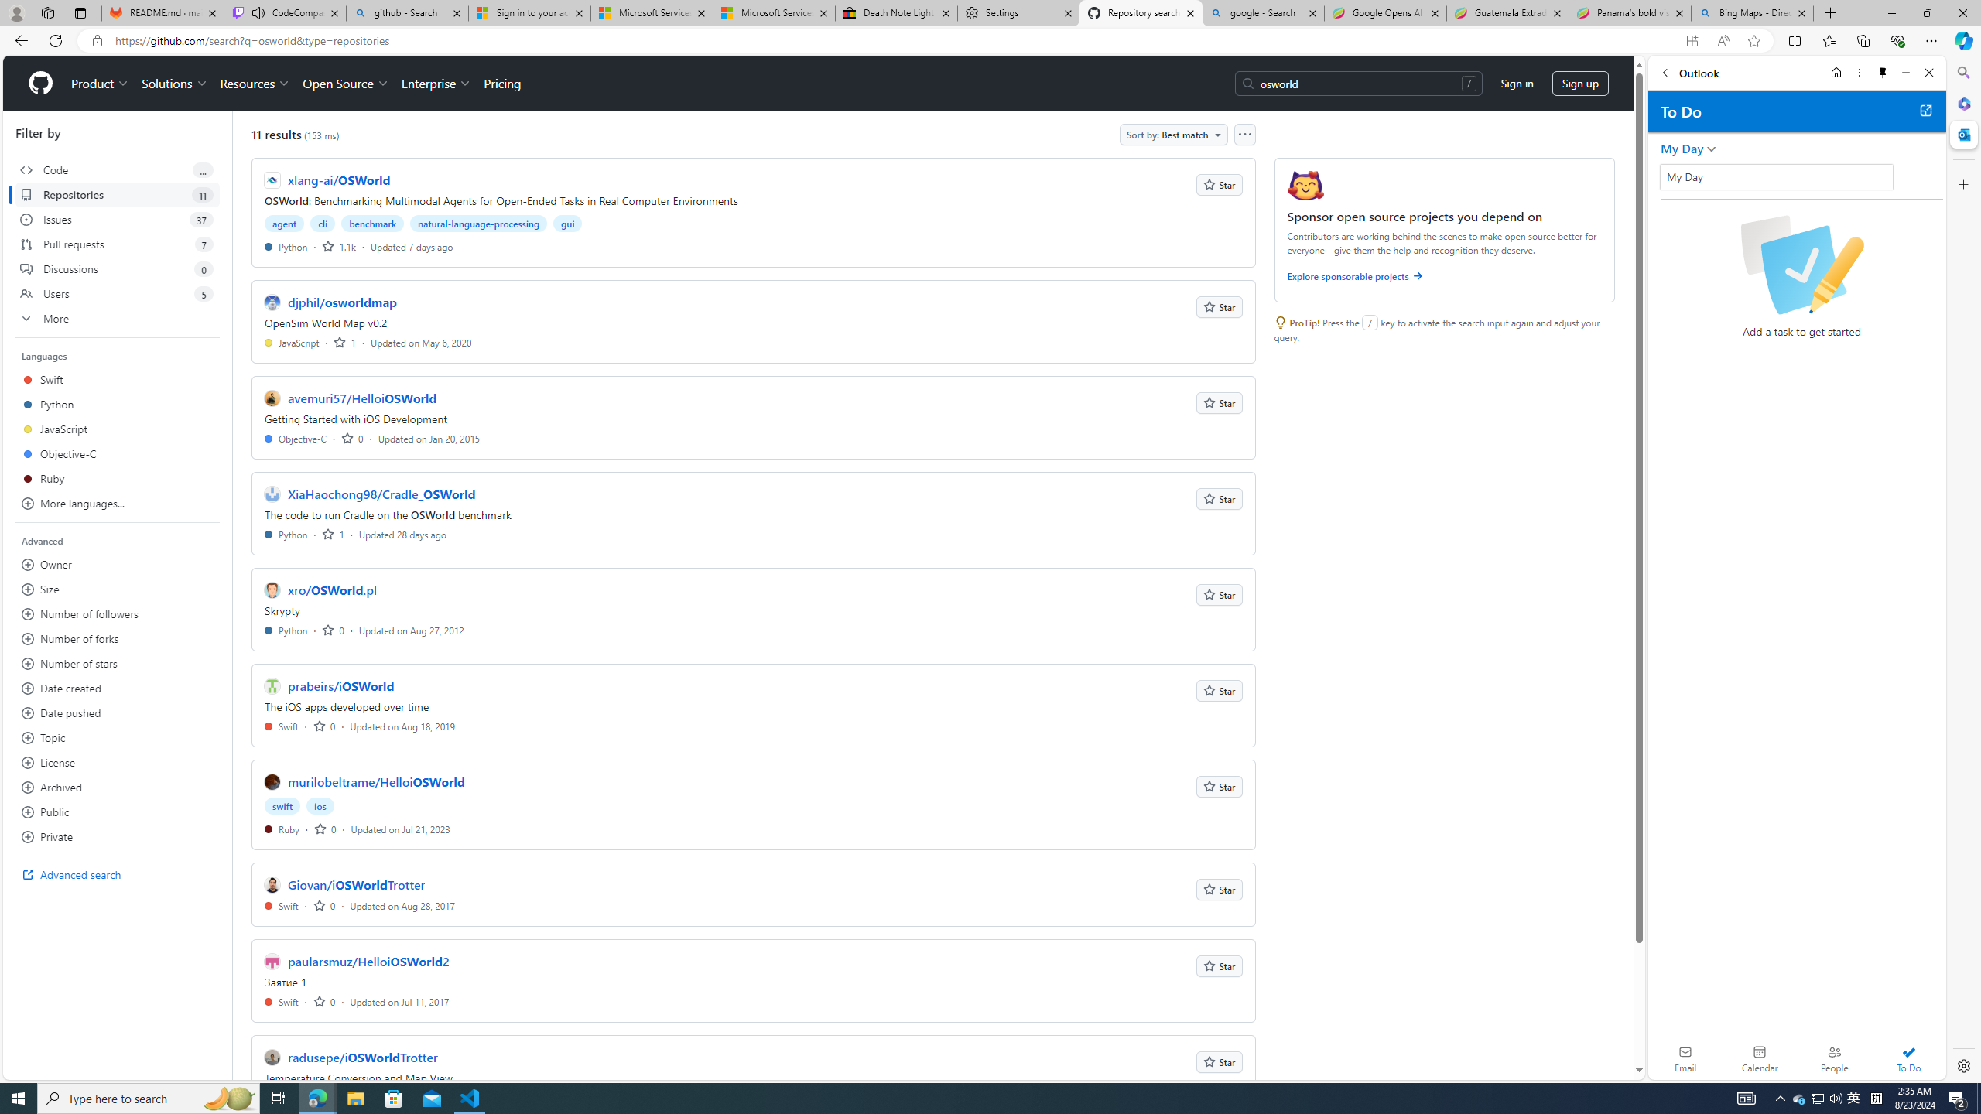 The width and height of the screenshot is (1981, 1114). What do you see at coordinates (340, 685) in the screenshot?
I see `prabeirs/iOSWorld` at bounding box center [340, 685].